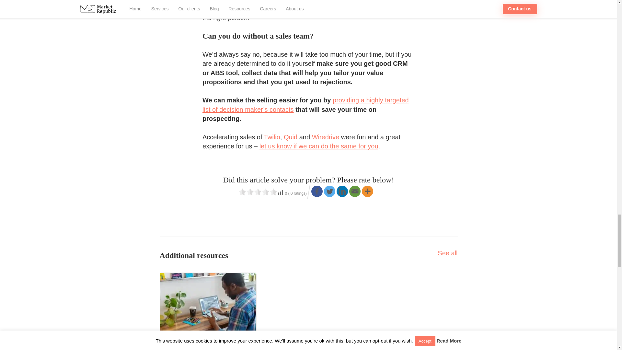 The image size is (622, 350). Describe the element at coordinates (317, 191) in the screenshot. I see `Facebook` at that location.